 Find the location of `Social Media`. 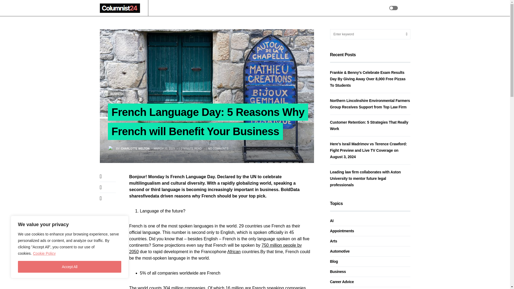

Social Media is located at coordinates (266, 8).